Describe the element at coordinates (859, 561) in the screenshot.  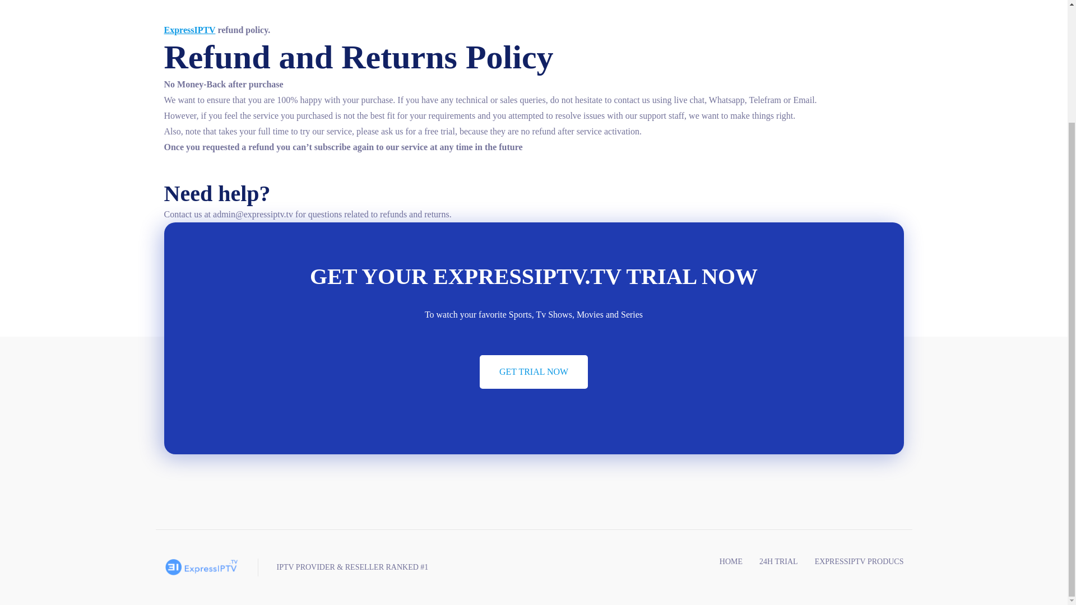
I see `EXPRESSIPTV PRODUCS` at that location.